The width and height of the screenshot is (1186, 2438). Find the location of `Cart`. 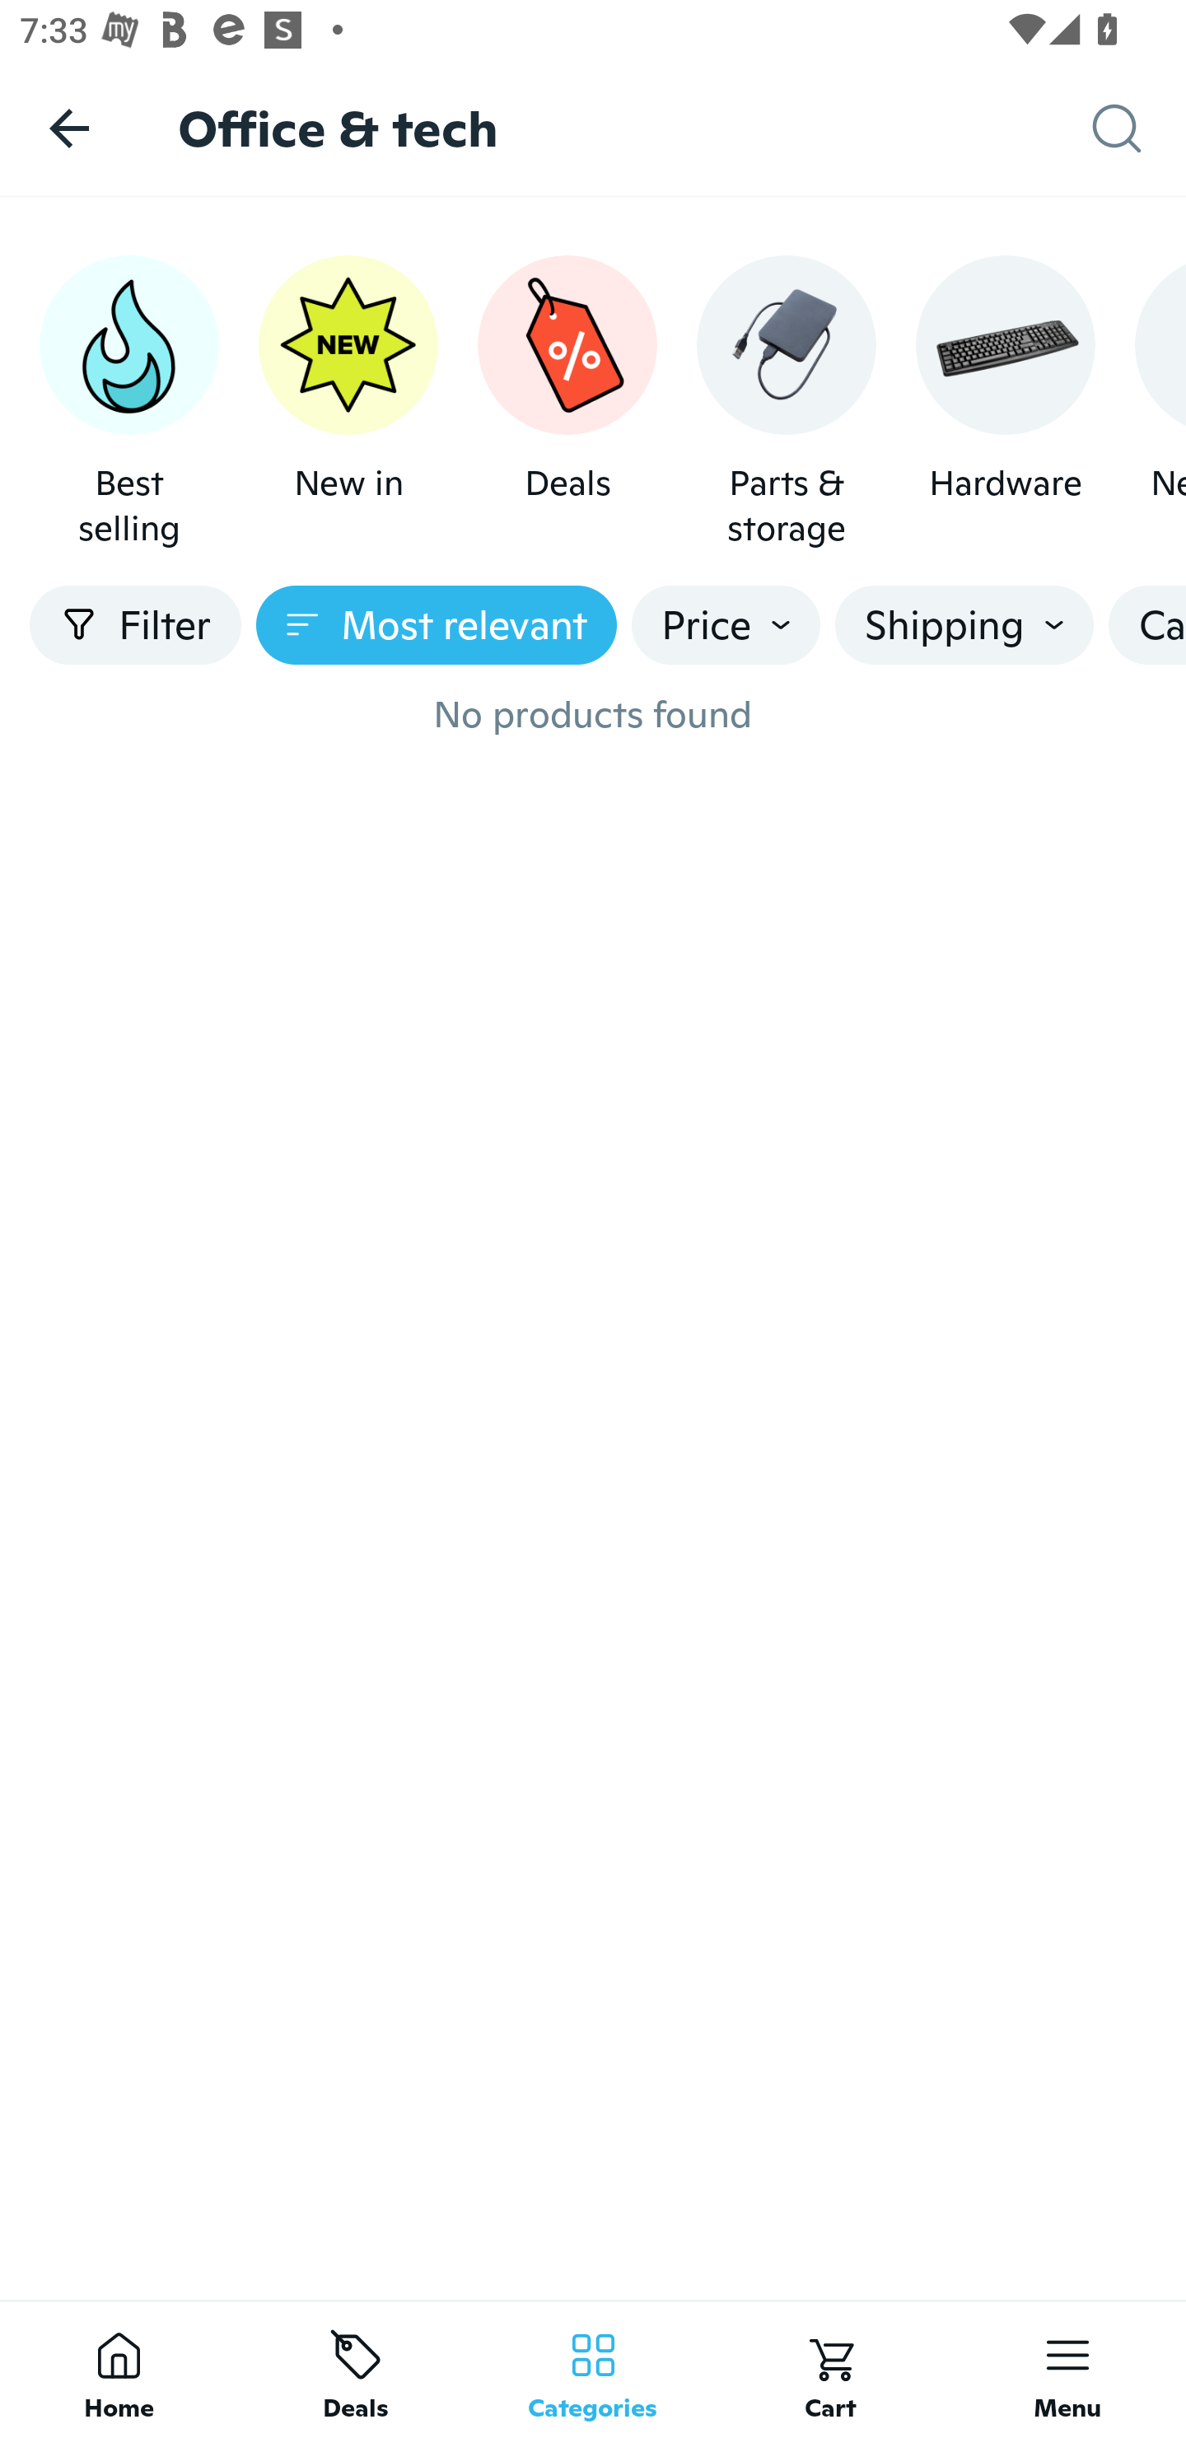

Cart is located at coordinates (830, 2369).